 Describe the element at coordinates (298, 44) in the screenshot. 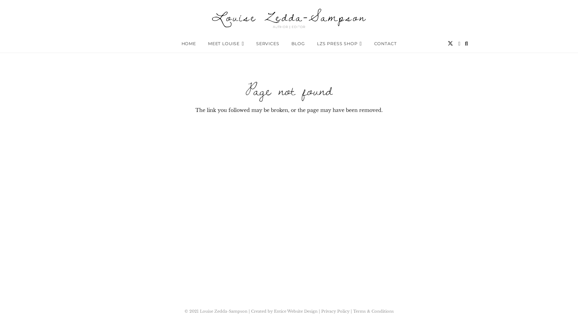

I see `BLOG` at that location.